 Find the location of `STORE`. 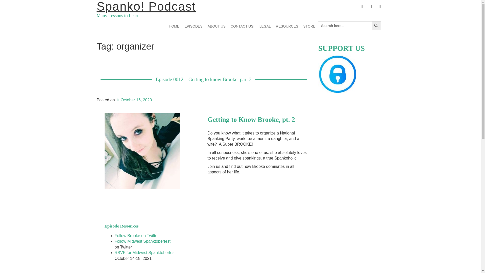

STORE is located at coordinates (309, 26).